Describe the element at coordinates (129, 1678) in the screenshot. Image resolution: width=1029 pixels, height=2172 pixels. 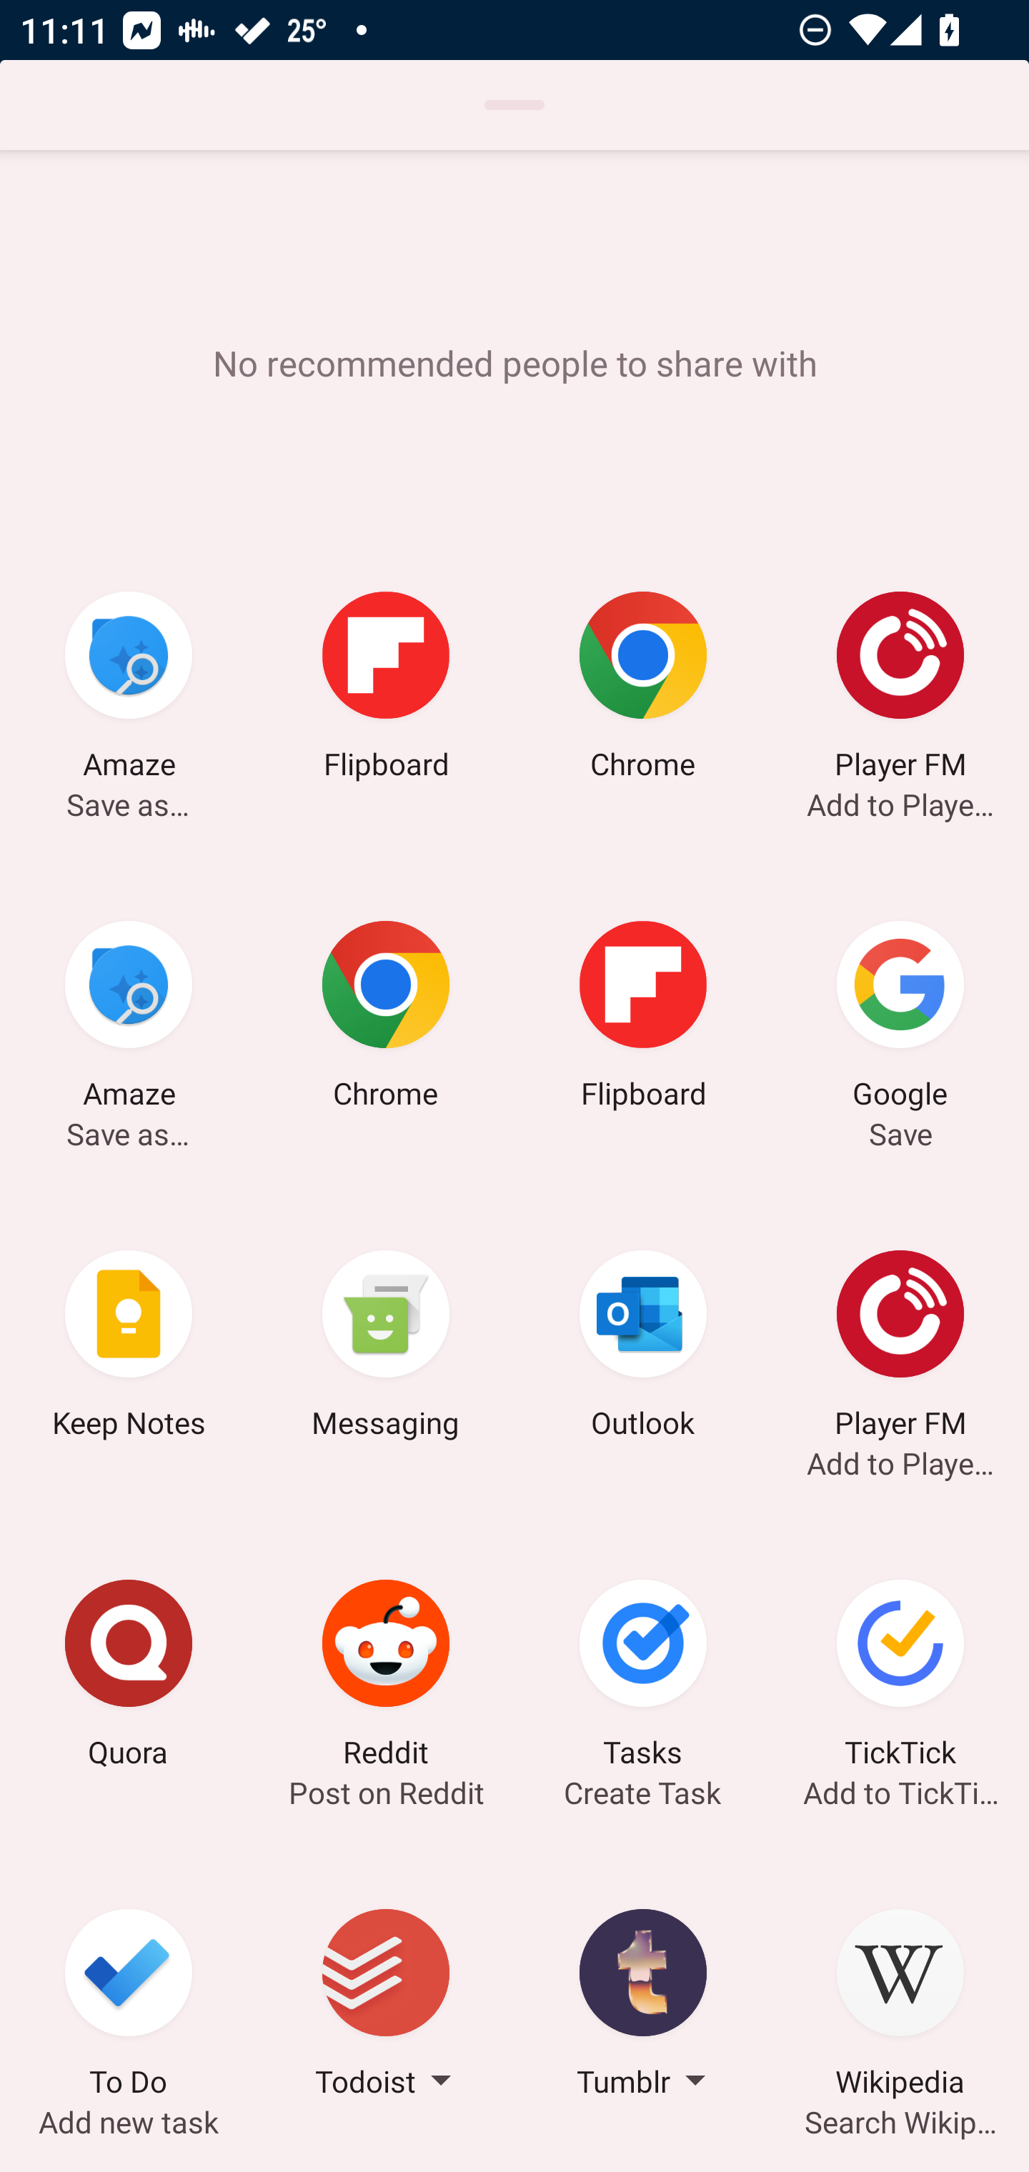
I see `Quora` at that location.